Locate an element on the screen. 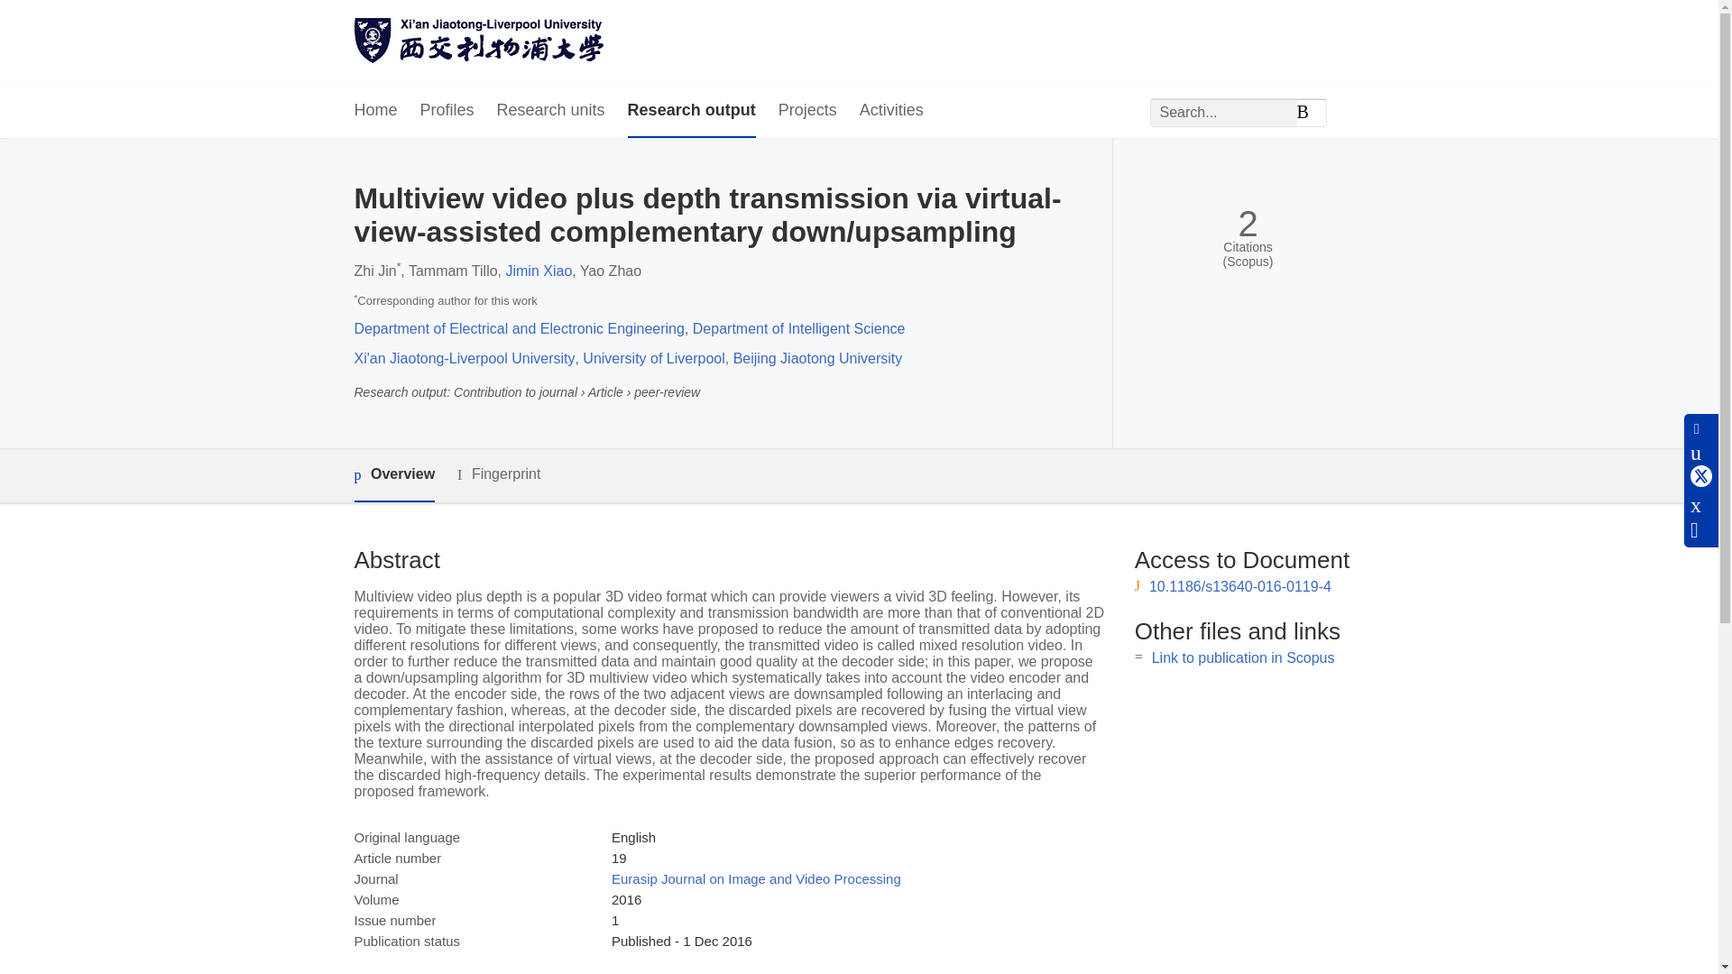 This screenshot has width=1732, height=974. Activities is located at coordinates (891, 111).